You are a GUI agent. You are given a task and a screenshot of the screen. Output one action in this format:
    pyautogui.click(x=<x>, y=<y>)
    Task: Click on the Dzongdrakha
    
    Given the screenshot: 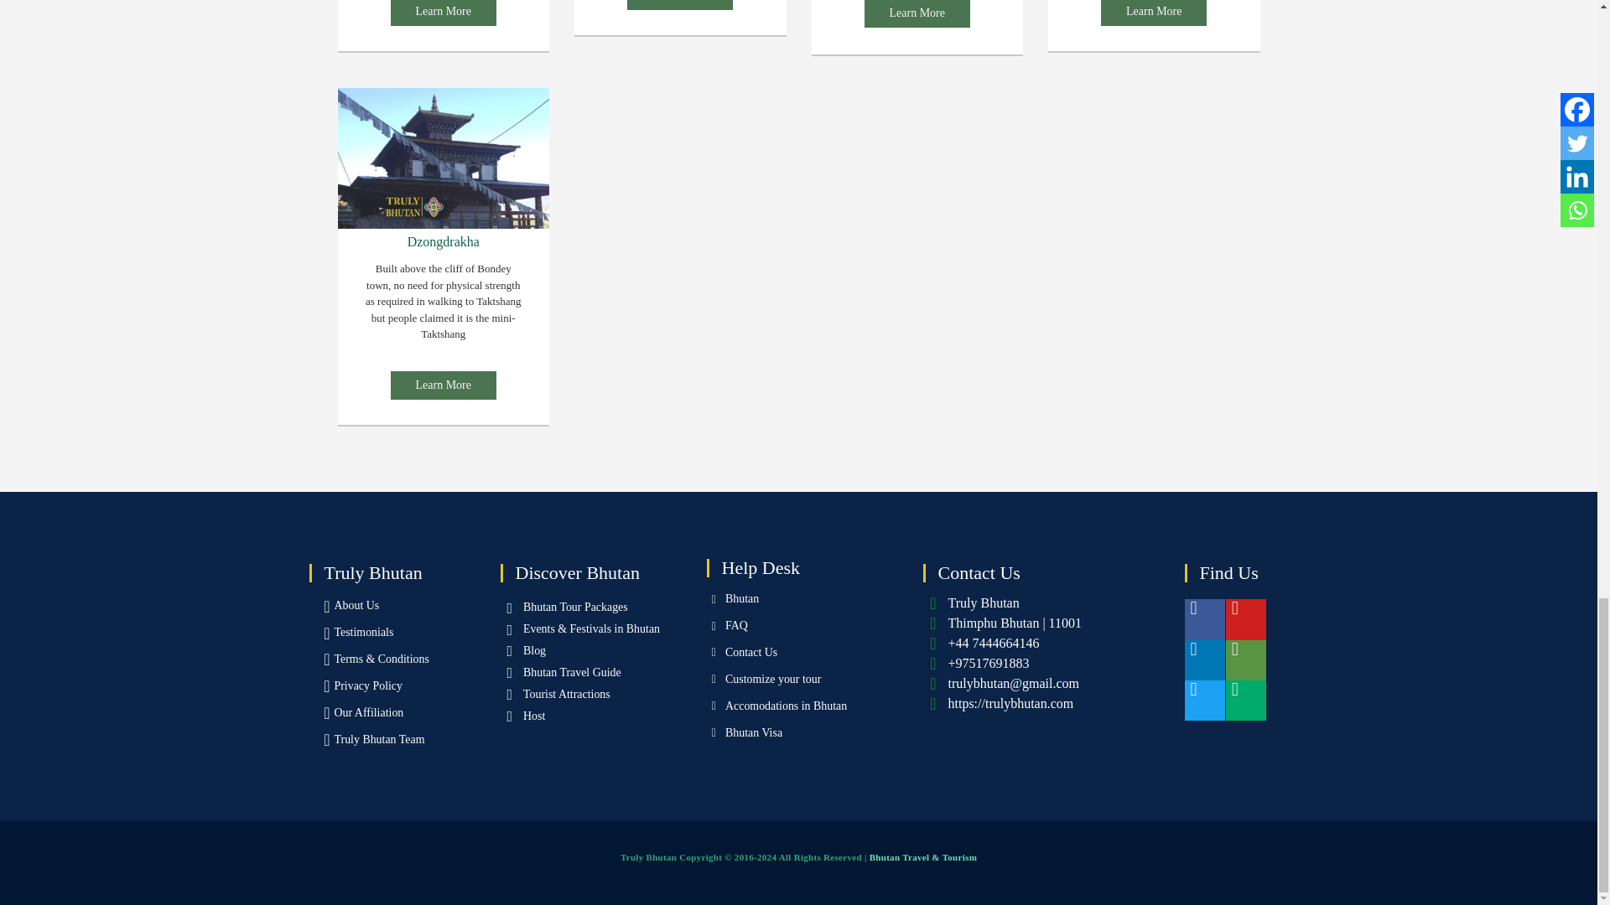 What is the action you would take?
    pyautogui.click(x=443, y=158)
    